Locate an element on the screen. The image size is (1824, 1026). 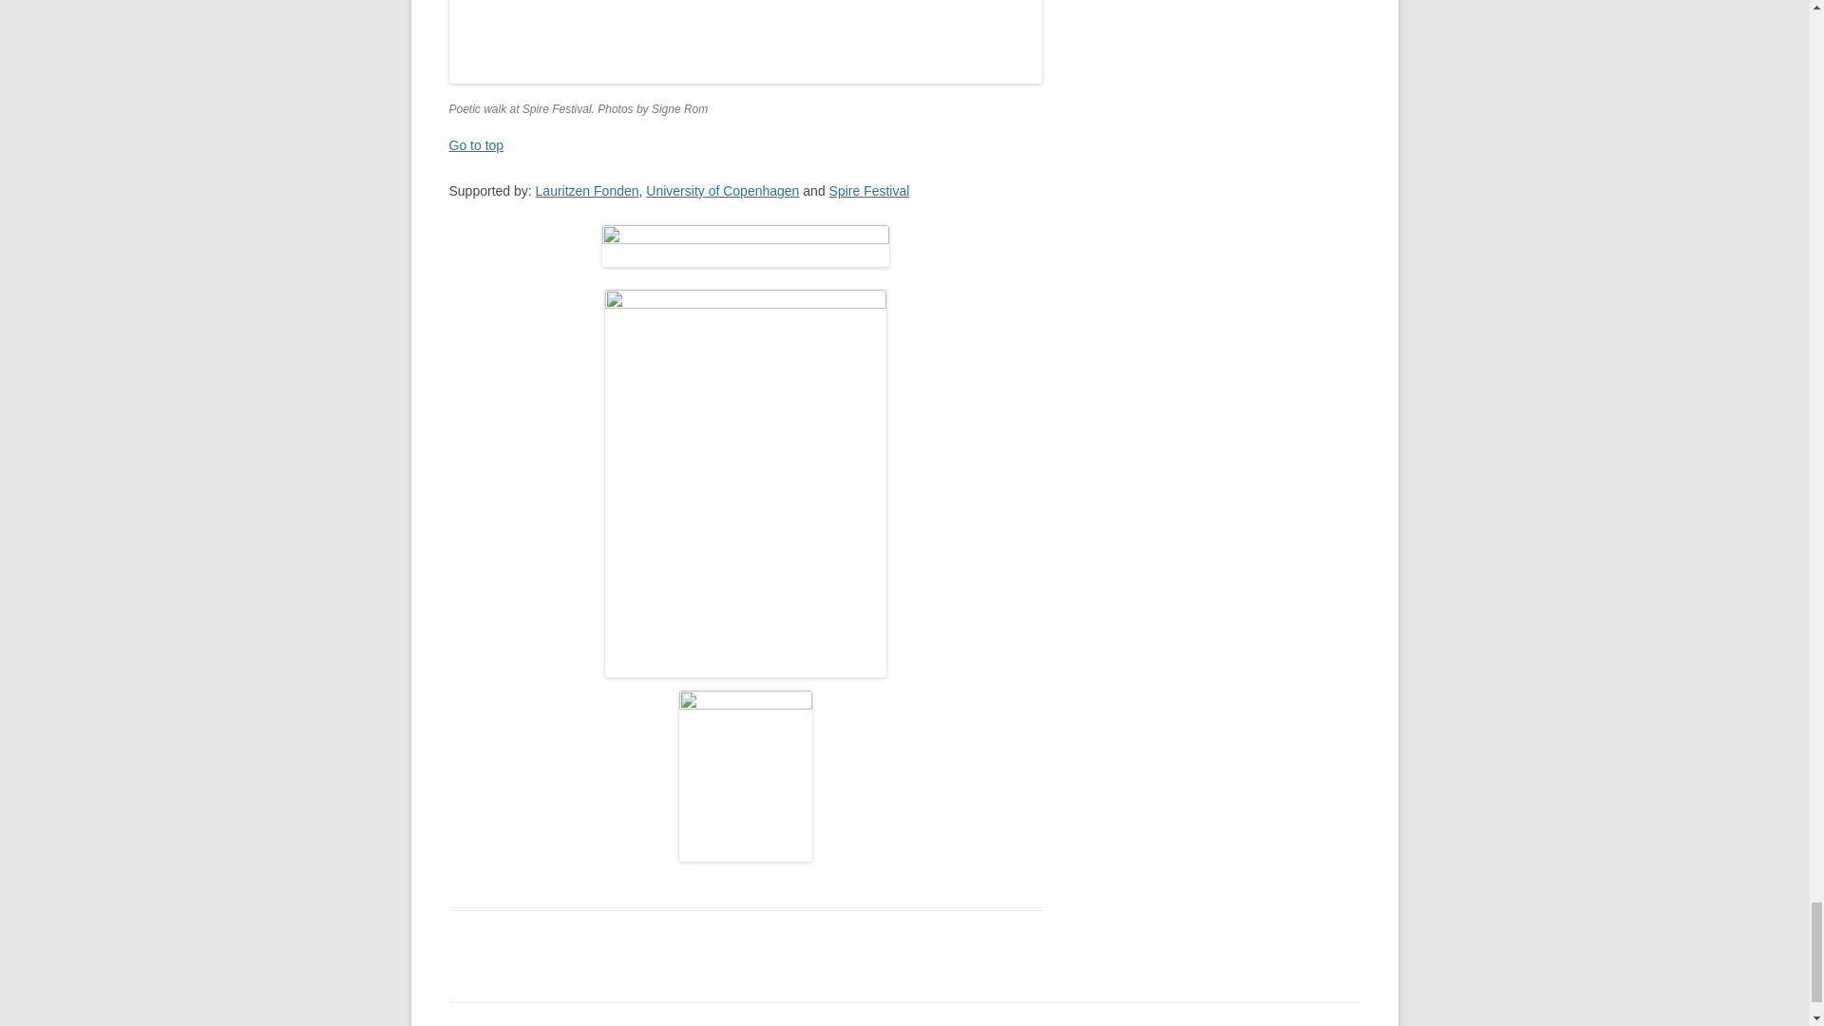
Lauritzen Fonden is located at coordinates (587, 191).